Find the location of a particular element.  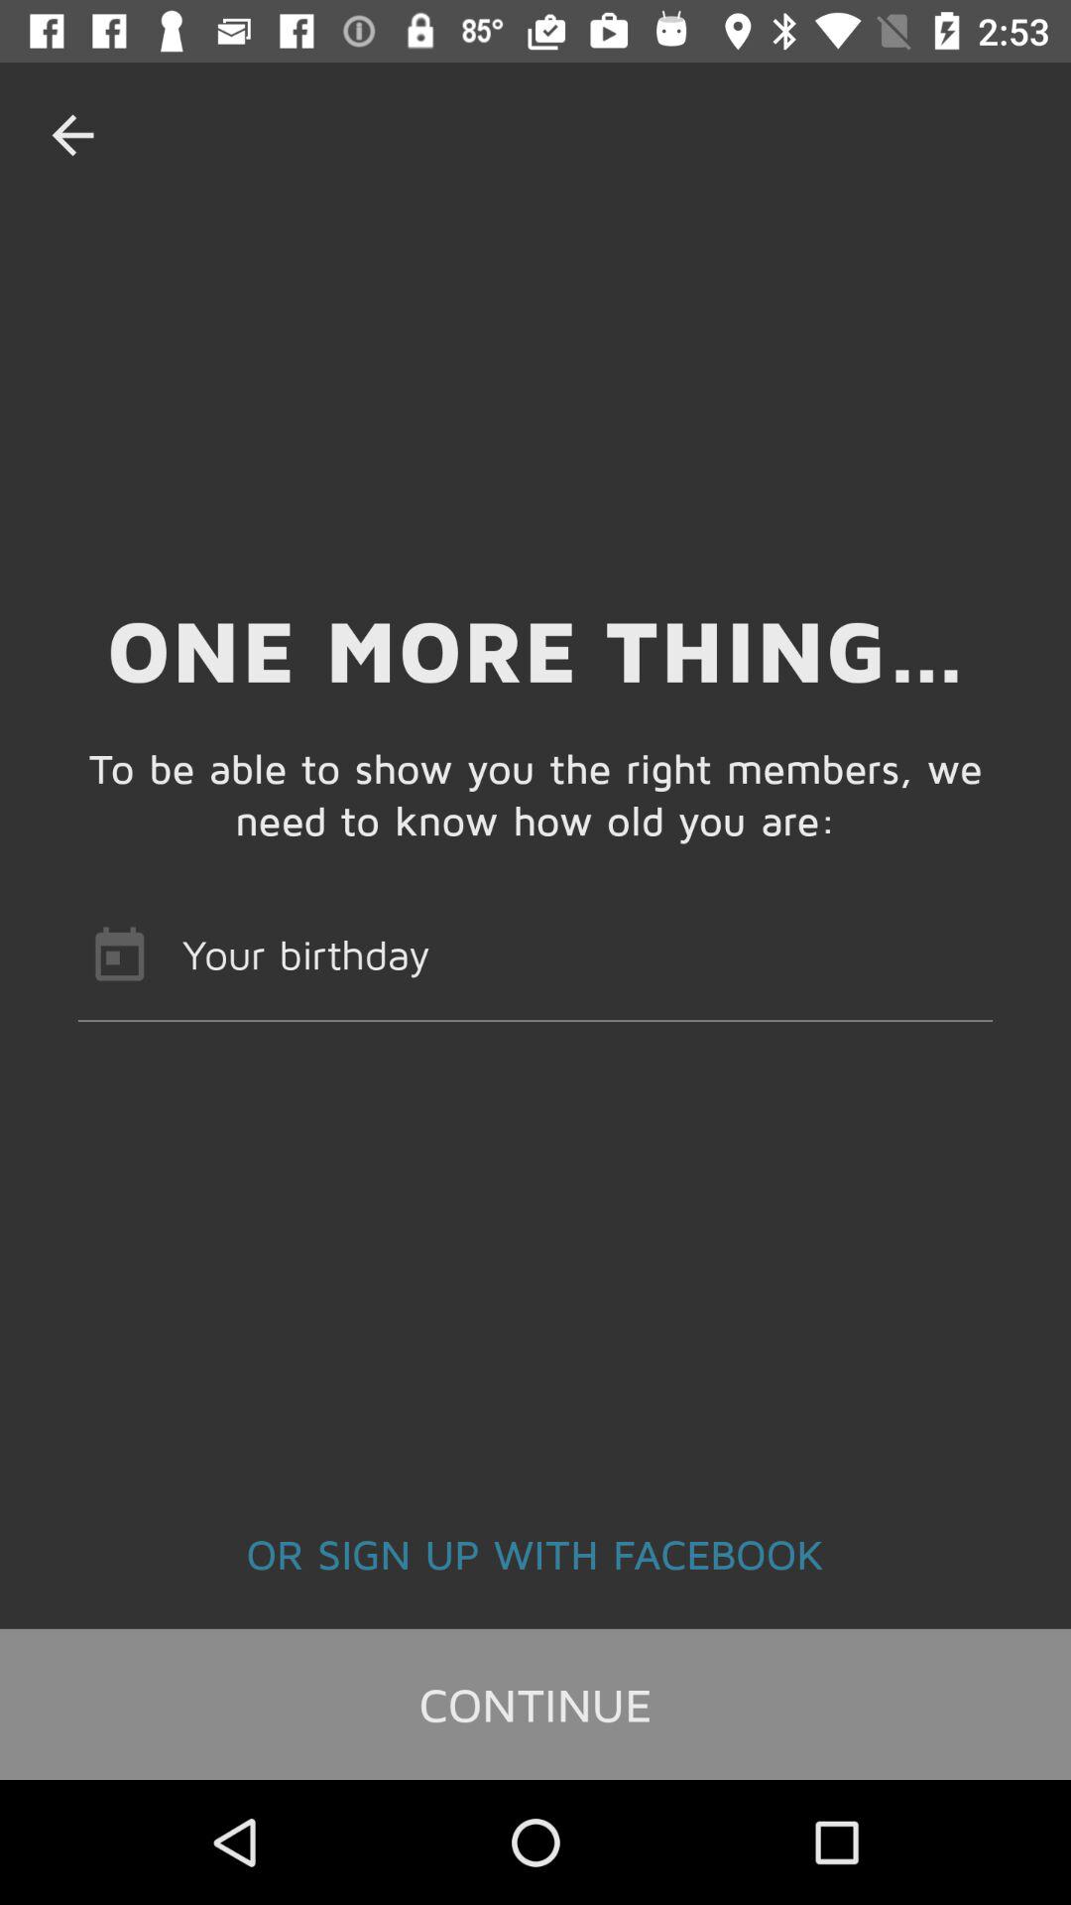

launch the or sign up item is located at coordinates (535, 1553).